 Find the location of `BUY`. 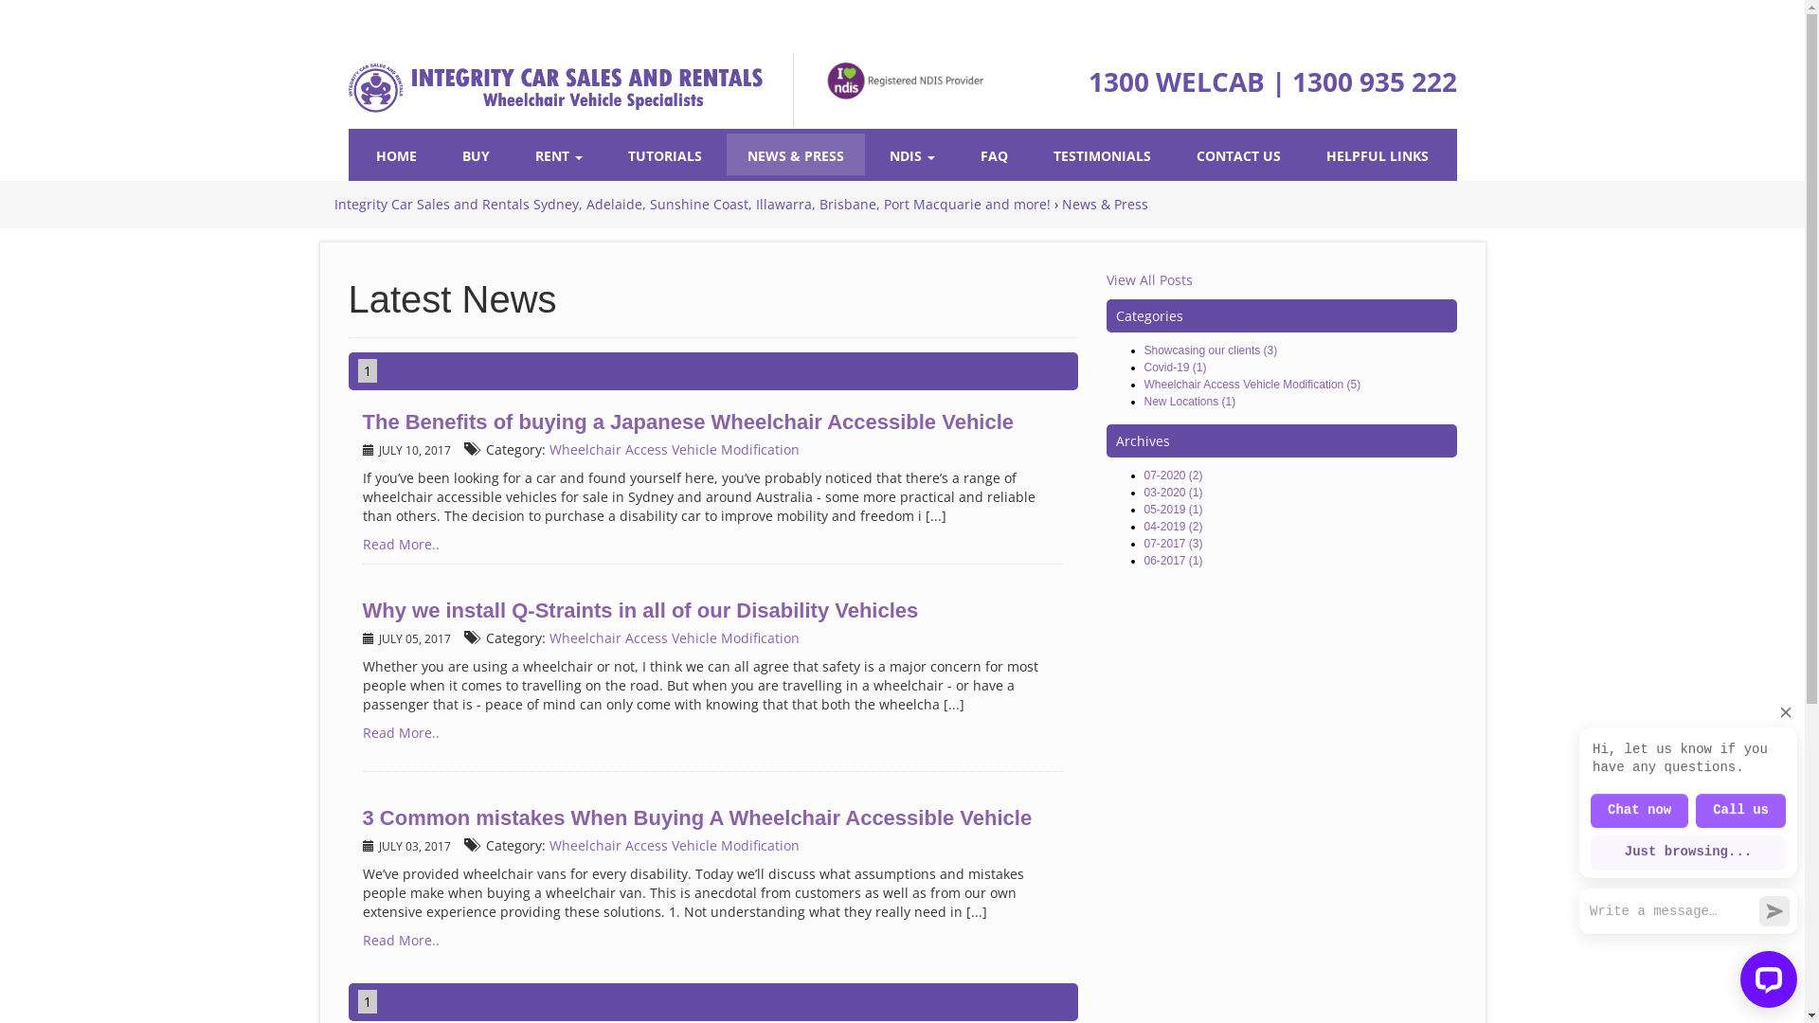

BUY is located at coordinates (476, 154).